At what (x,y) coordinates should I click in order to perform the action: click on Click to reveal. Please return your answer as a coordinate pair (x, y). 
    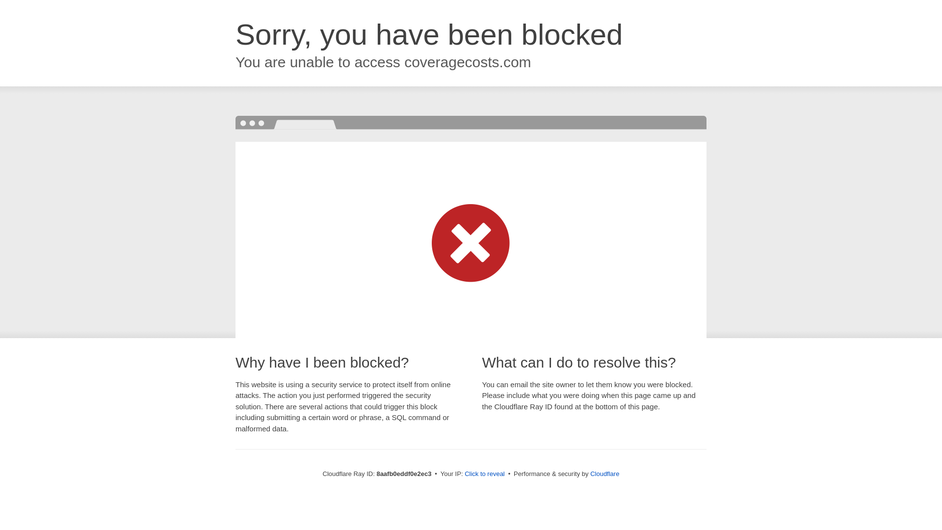
    Looking at the image, I should click on (485, 474).